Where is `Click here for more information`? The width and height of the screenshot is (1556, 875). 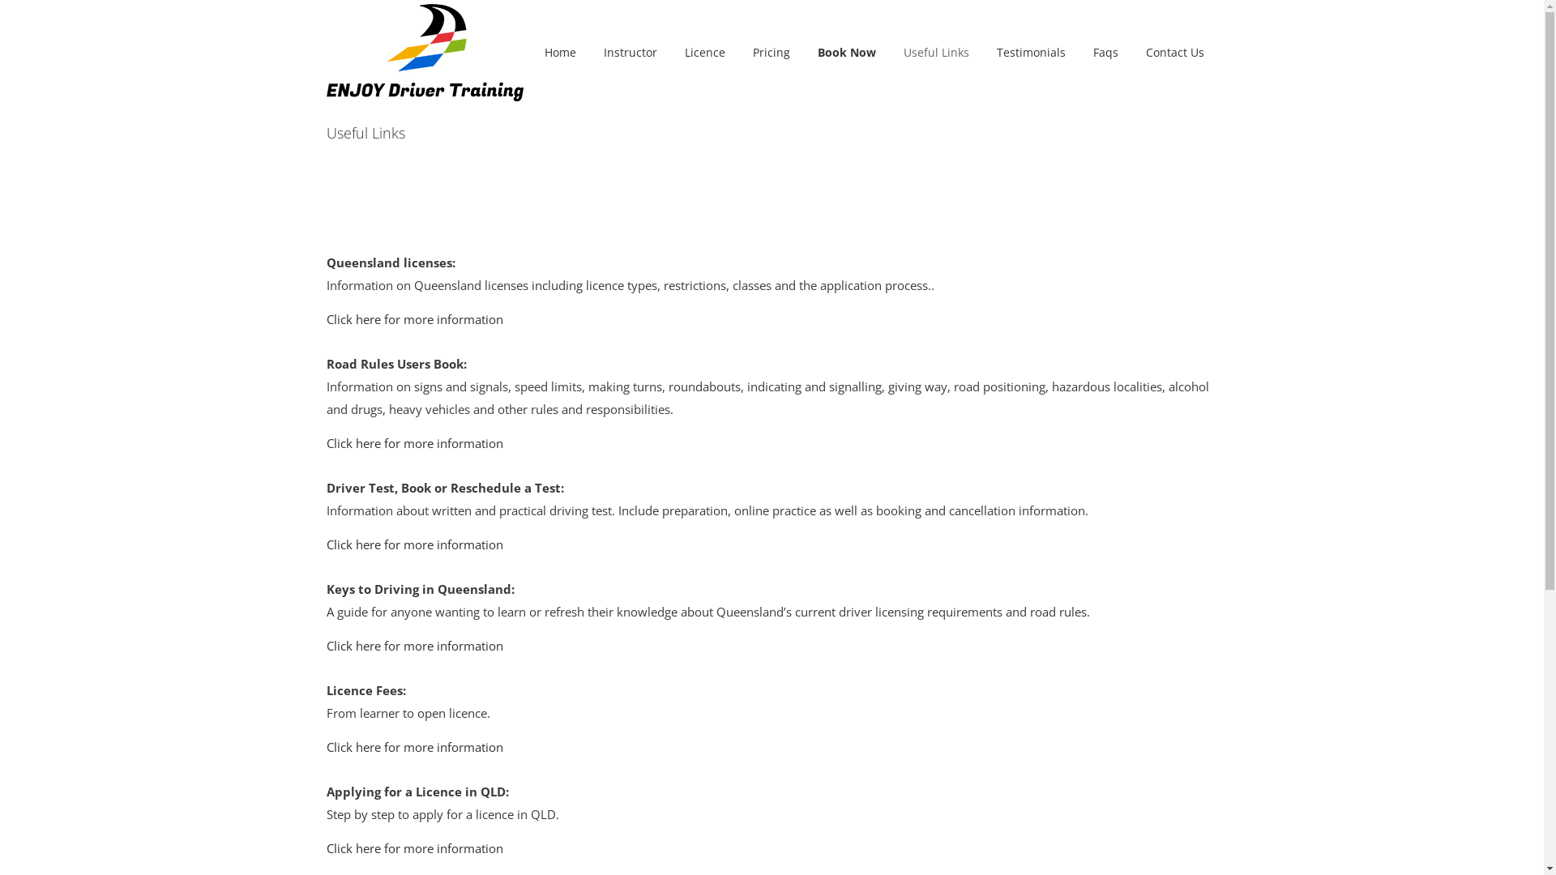
Click here for more information is located at coordinates (414, 646).